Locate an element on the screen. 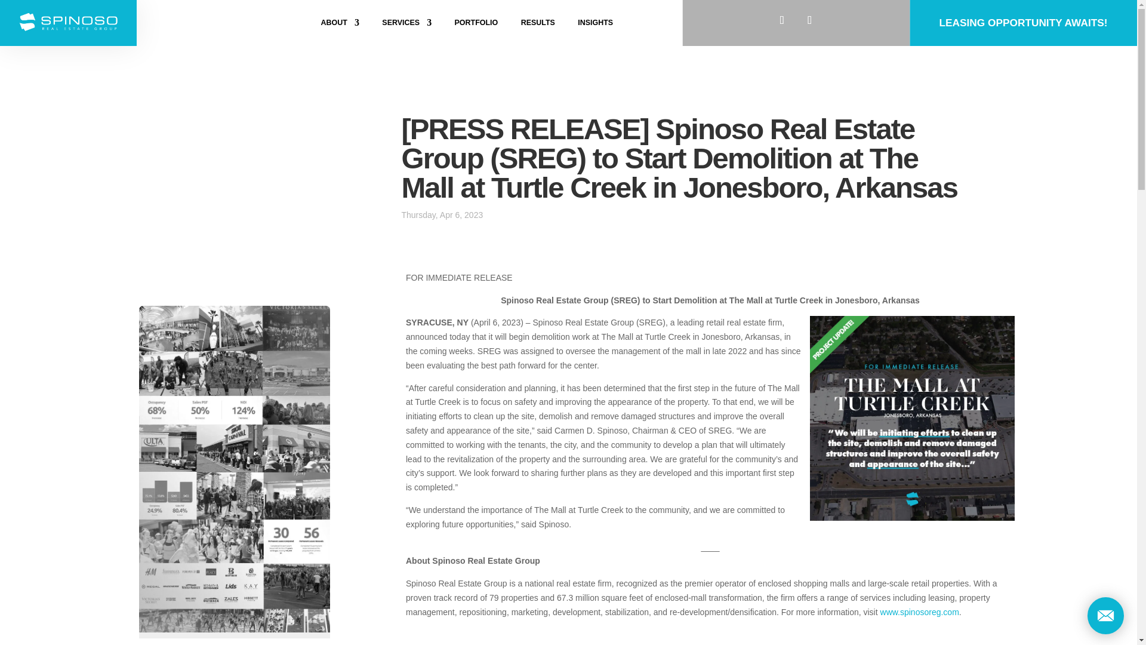  Follow on LinkedIn is located at coordinates (781, 20).